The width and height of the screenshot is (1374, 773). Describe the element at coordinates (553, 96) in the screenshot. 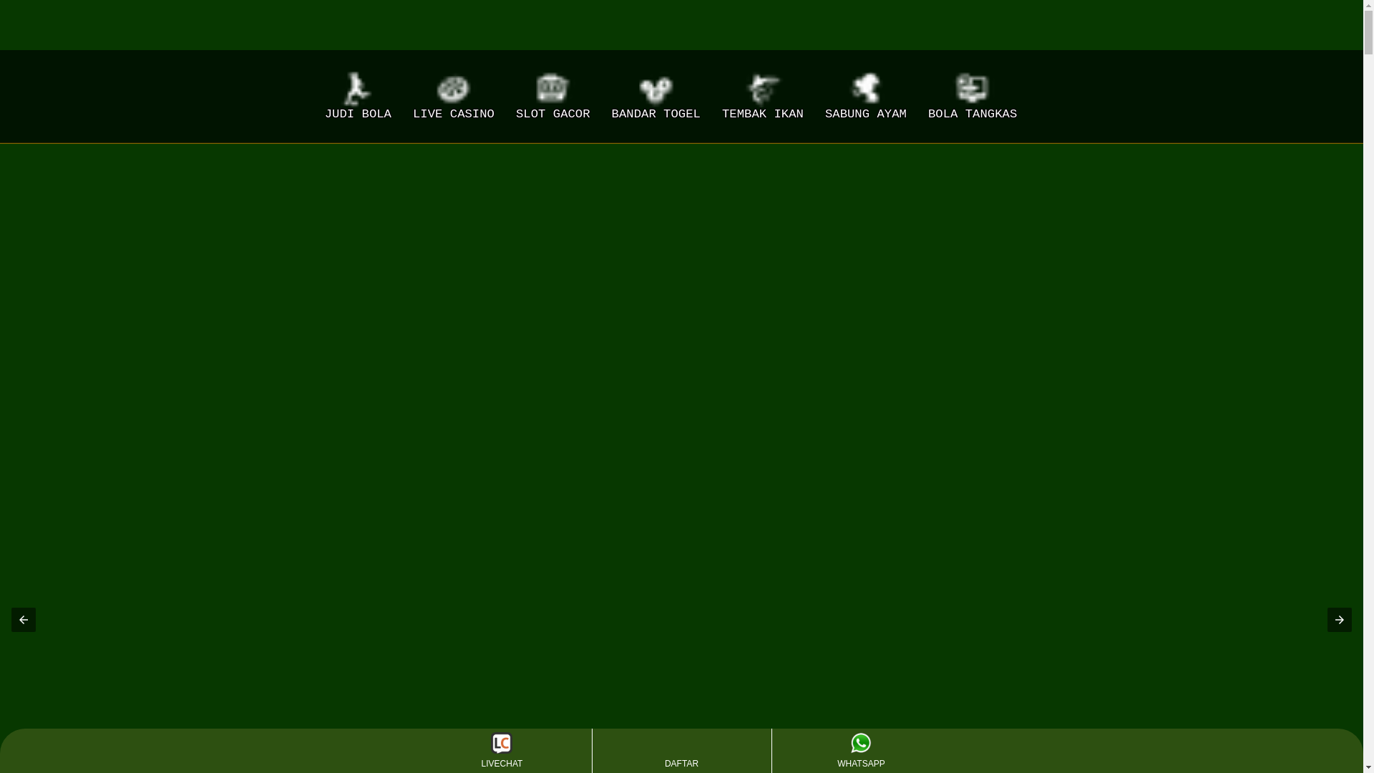

I see `SLOT GACOR` at that location.